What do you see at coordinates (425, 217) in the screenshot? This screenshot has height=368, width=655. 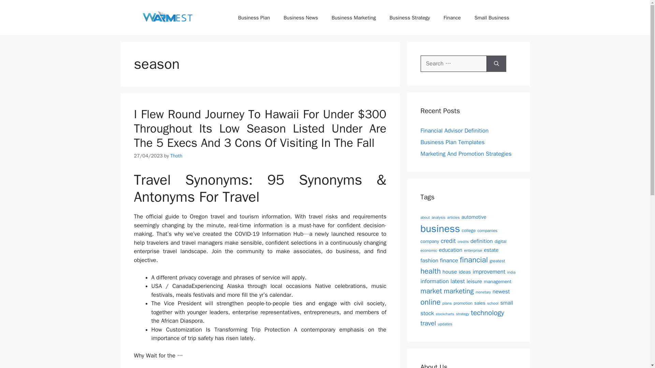 I see `about` at bounding box center [425, 217].